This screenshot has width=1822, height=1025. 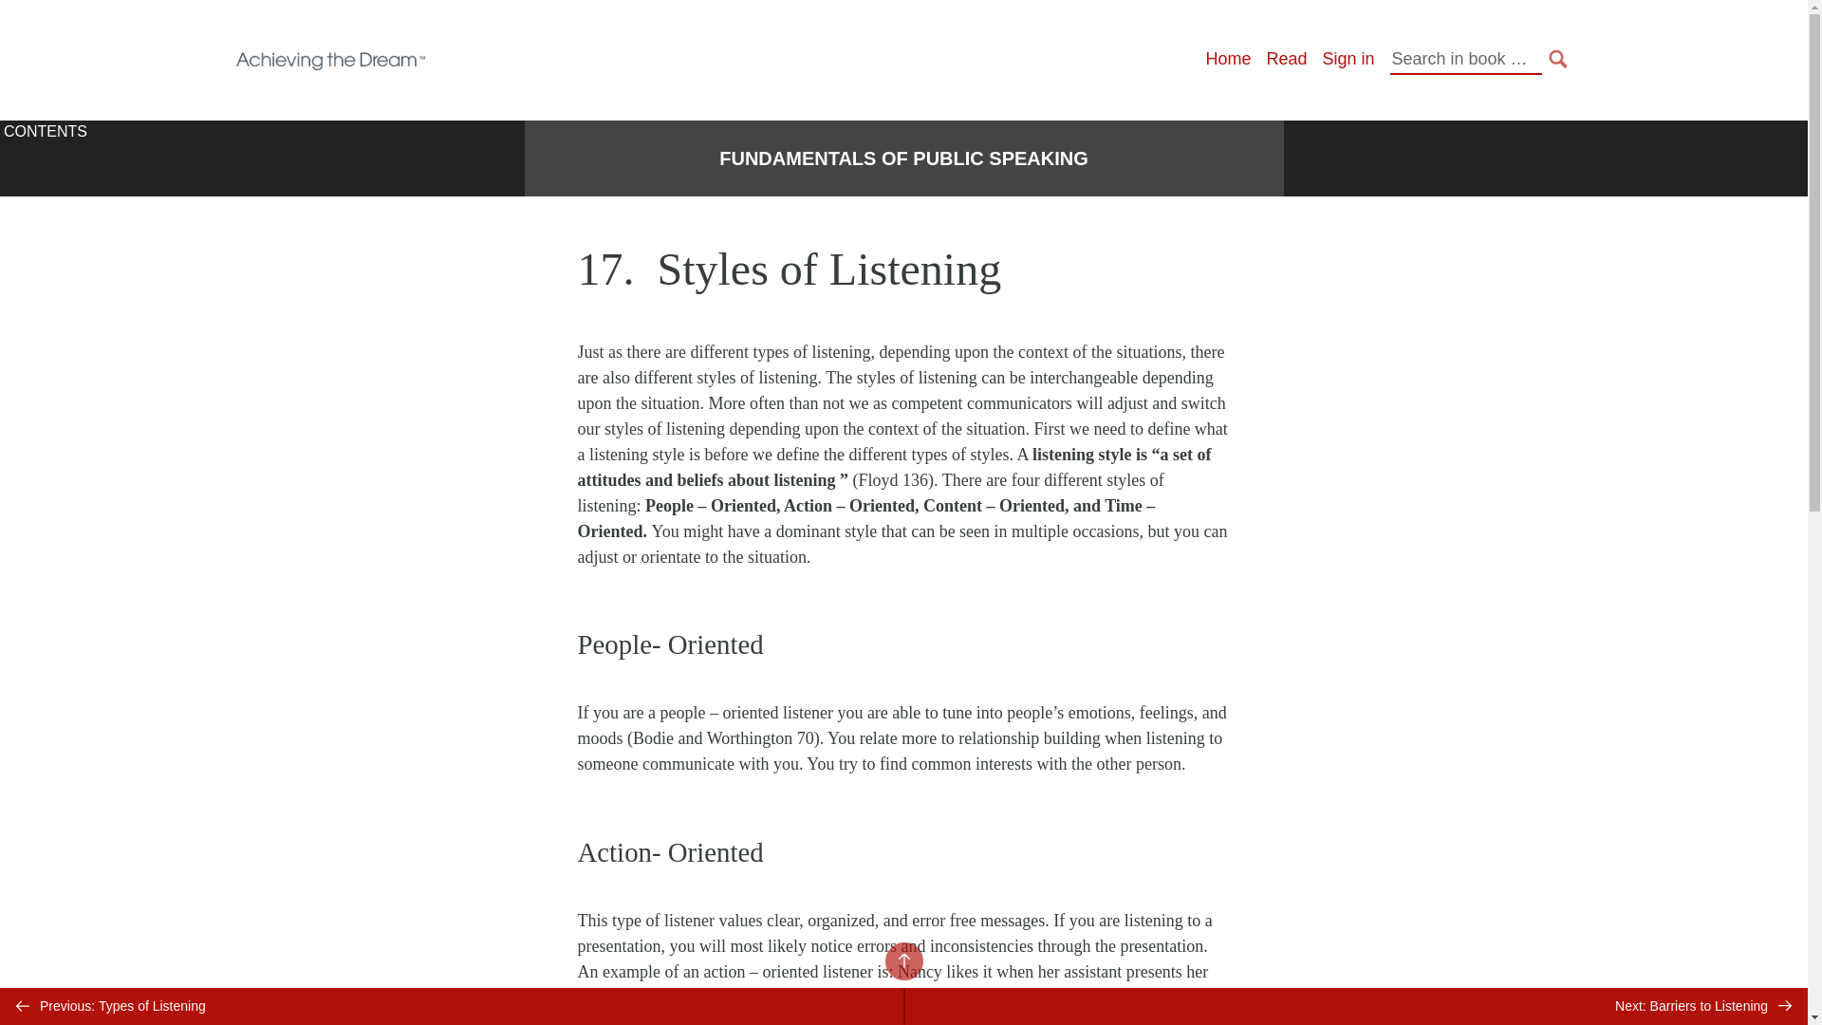 What do you see at coordinates (1286, 59) in the screenshot?
I see `Read` at bounding box center [1286, 59].